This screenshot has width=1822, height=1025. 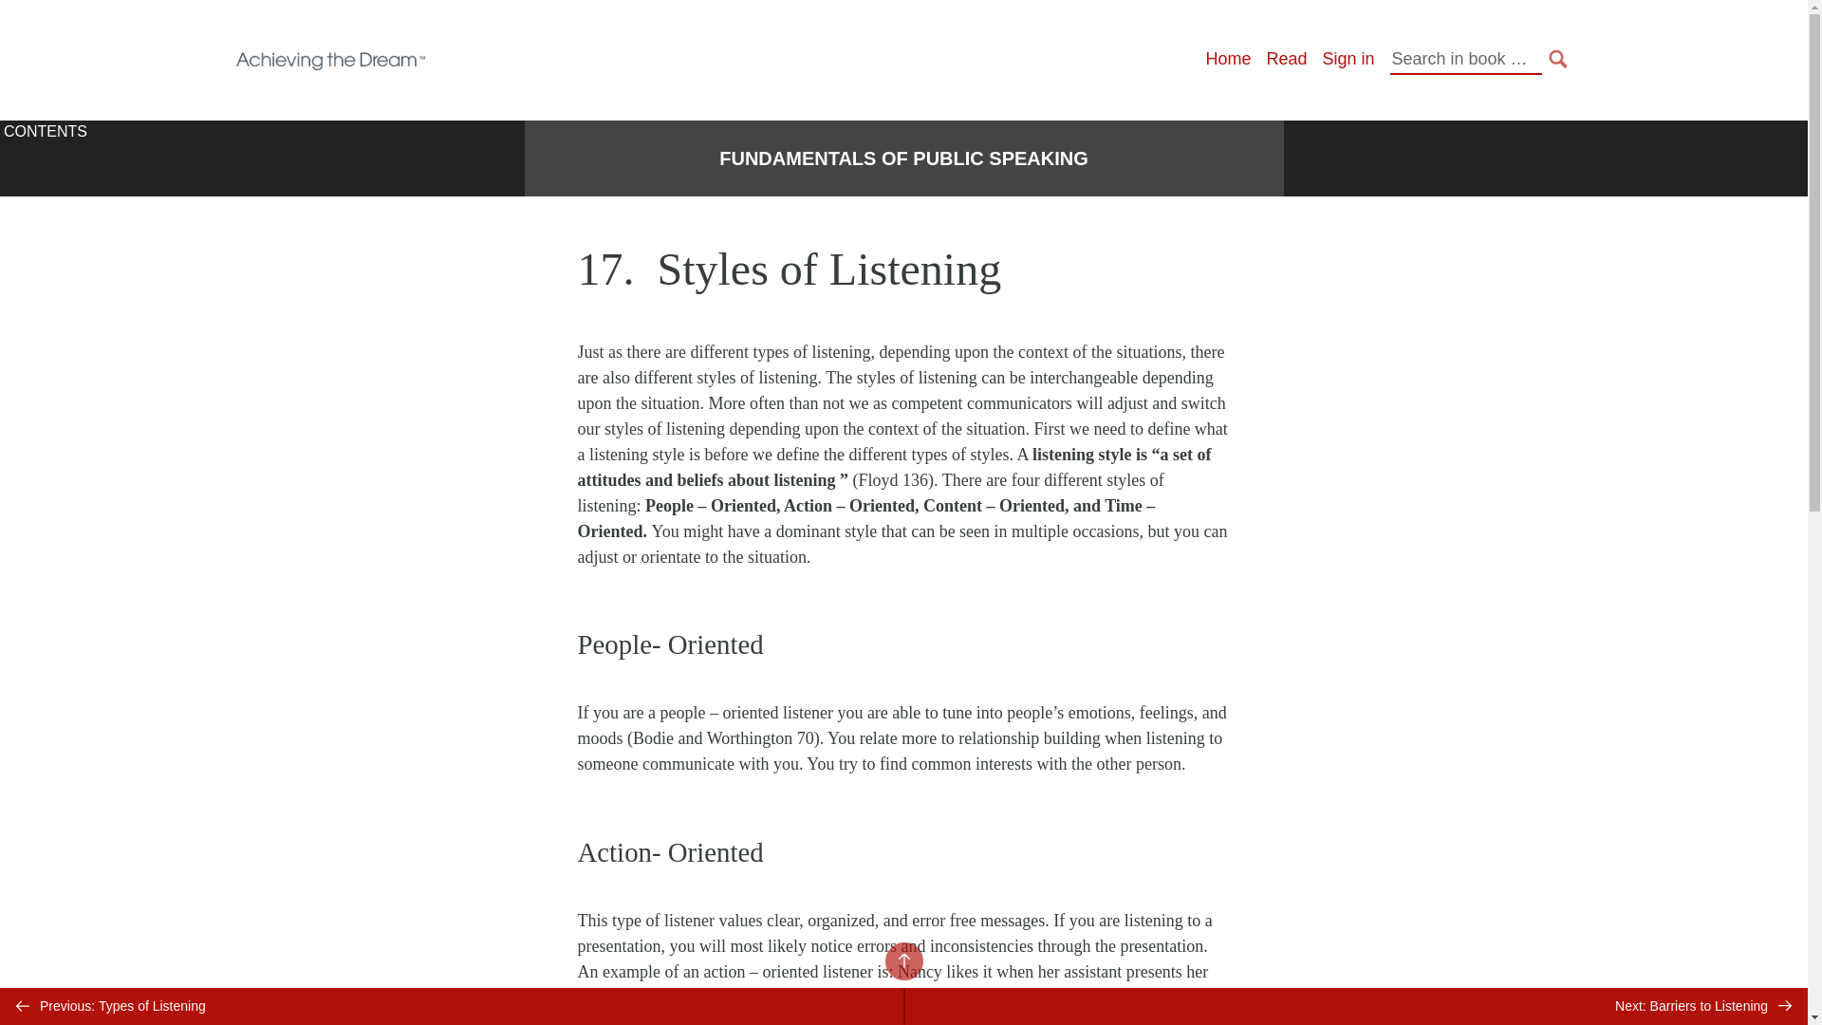 What do you see at coordinates (1286, 59) in the screenshot?
I see `Read` at bounding box center [1286, 59].